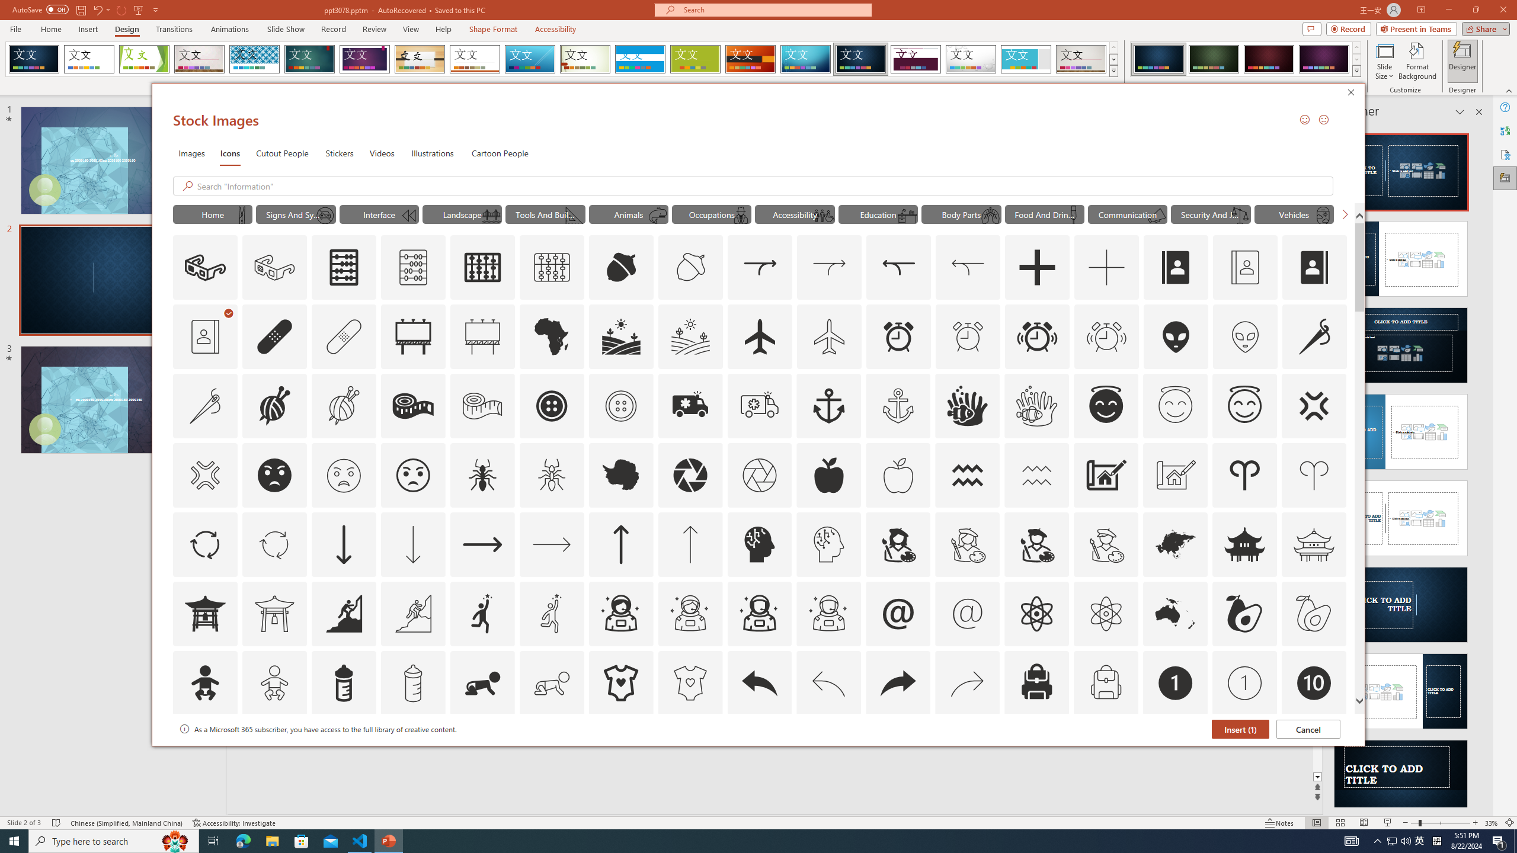 This screenshot has height=853, width=1517. I want to click on AutomationID: Icons_Aries, so click(1245, 475).